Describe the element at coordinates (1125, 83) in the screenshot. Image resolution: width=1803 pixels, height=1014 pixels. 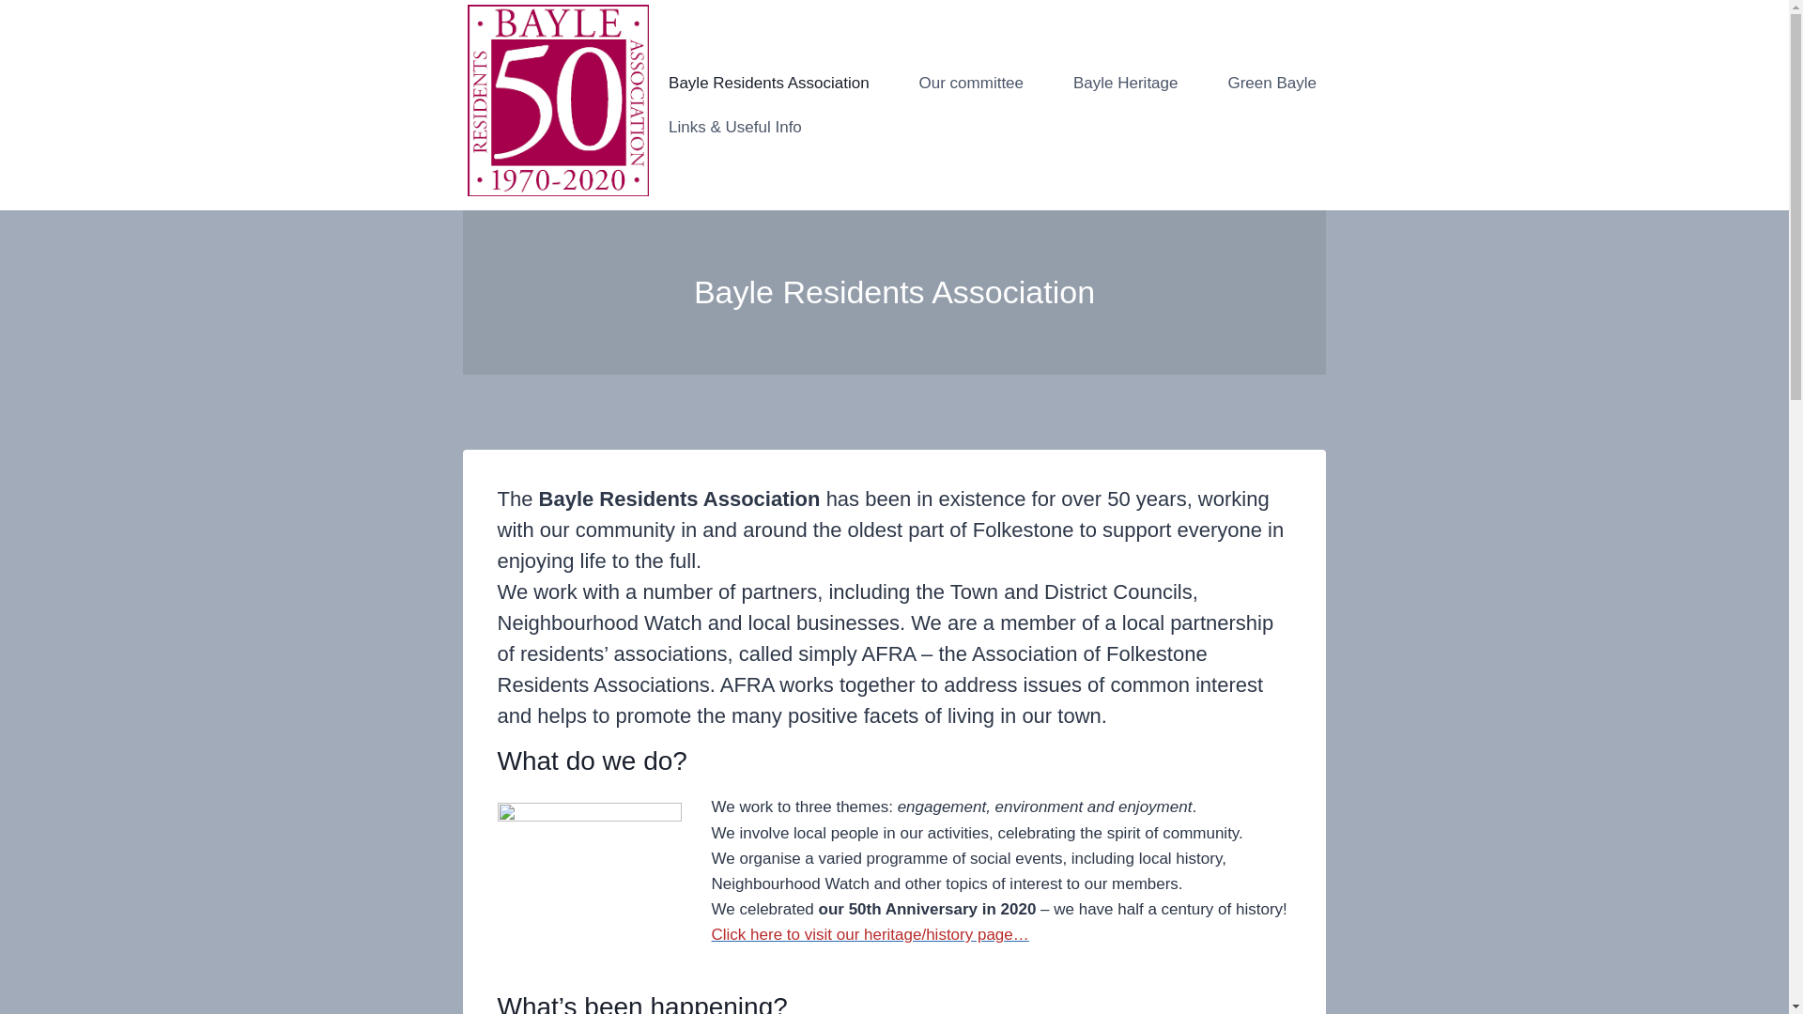
I see `Bayle Heritage` at that location.